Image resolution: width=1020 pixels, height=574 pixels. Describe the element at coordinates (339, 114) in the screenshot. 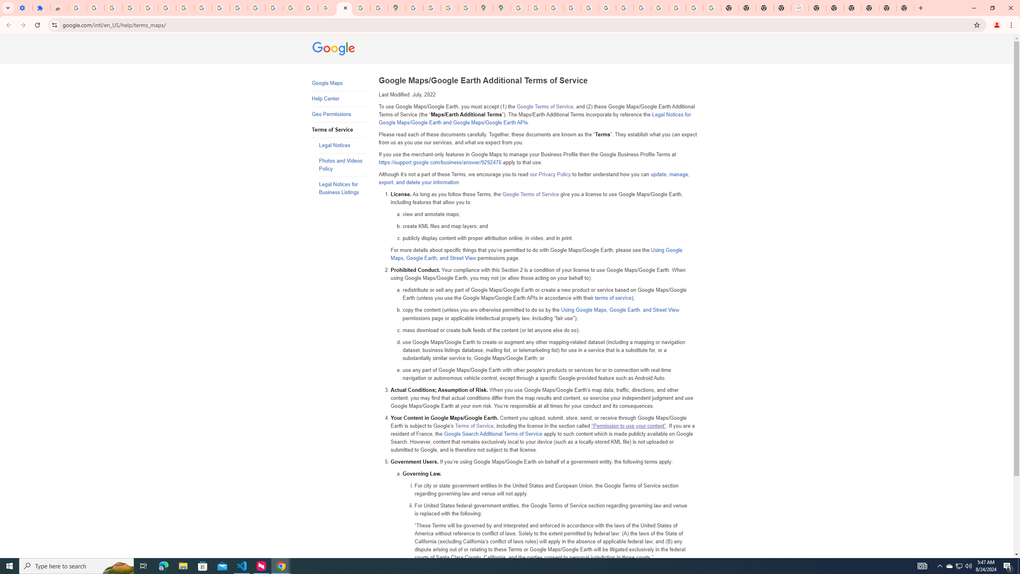

I see `Geo Permissions` at that location.